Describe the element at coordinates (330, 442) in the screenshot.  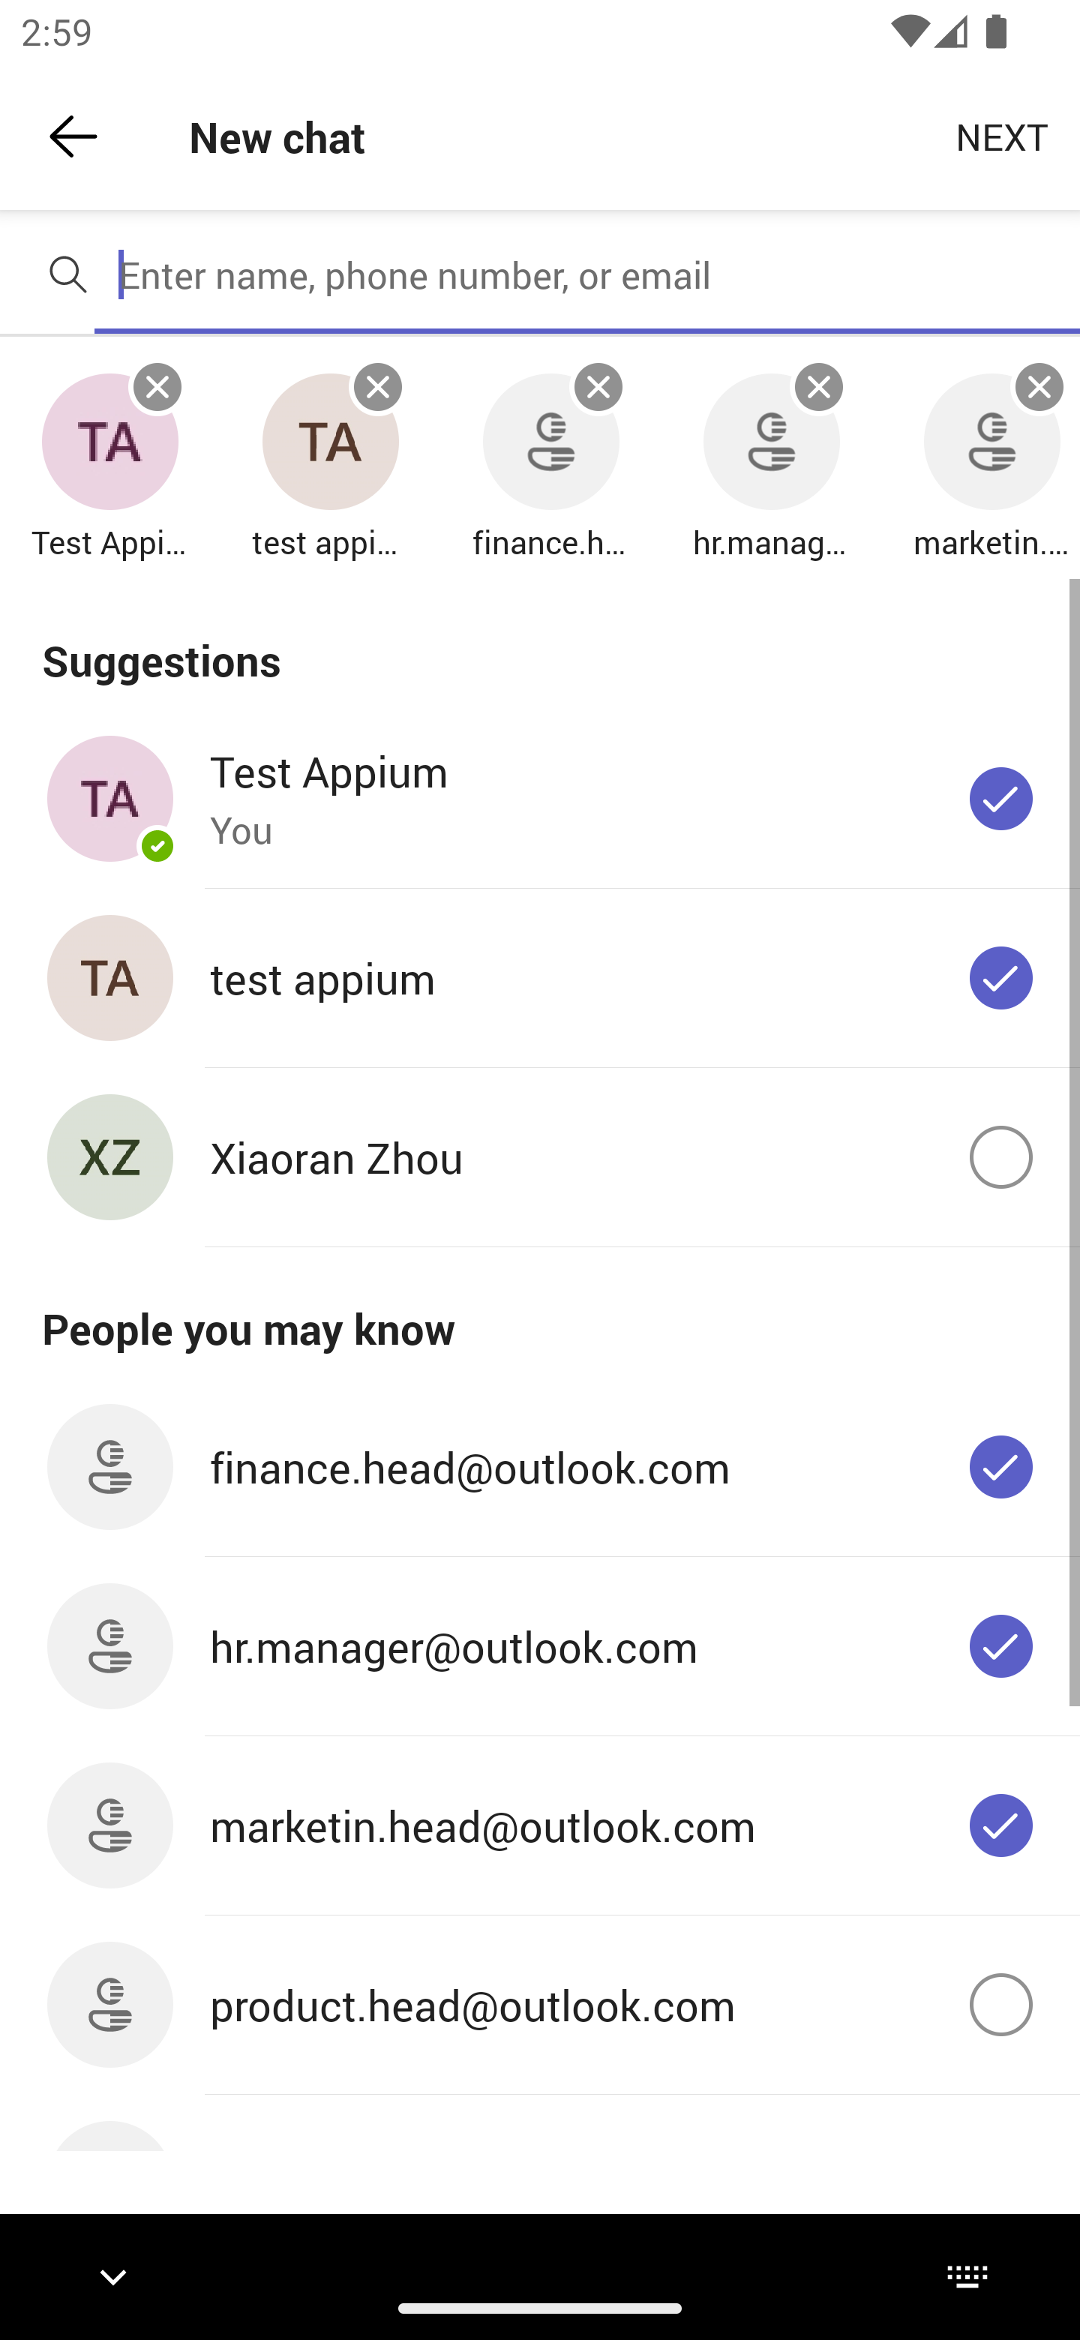
I see `test appium profile picture` at that location.